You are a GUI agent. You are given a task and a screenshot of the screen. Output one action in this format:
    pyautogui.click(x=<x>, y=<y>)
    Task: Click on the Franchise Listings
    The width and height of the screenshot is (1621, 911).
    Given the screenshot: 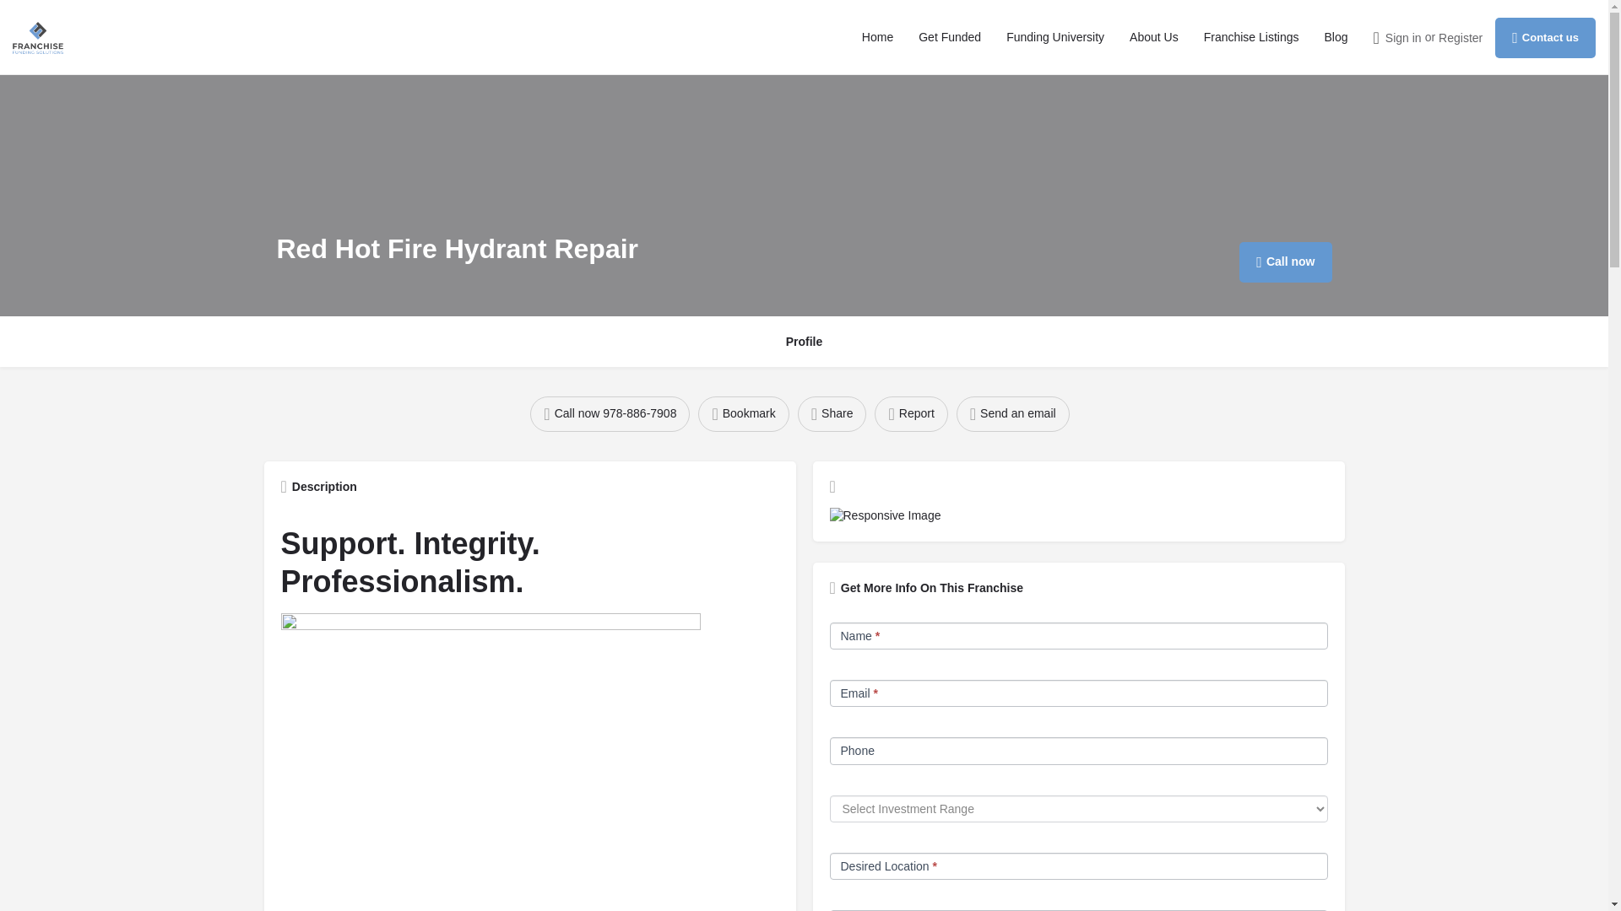 What is the action you would take?
    pyautogui.click(x=1251, y=37)
    